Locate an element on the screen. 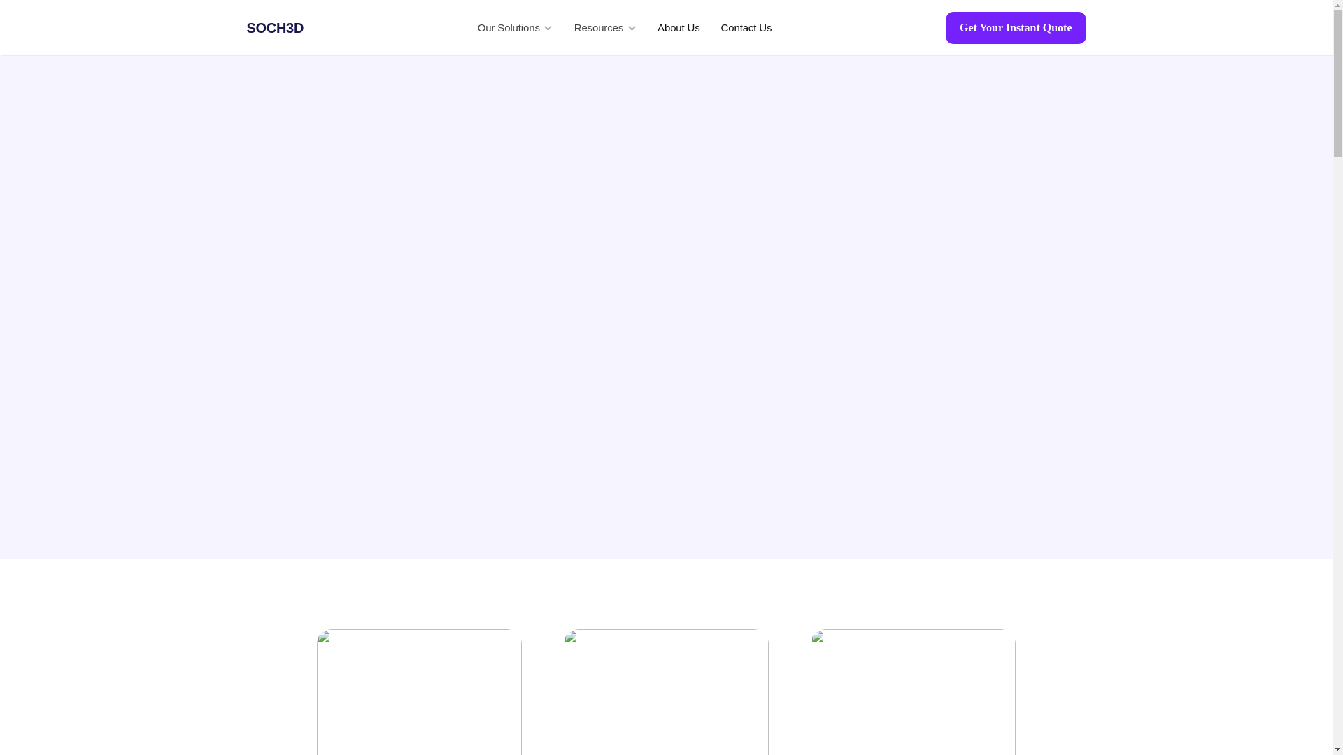  Contact Us is located at coordinates (747, 27).